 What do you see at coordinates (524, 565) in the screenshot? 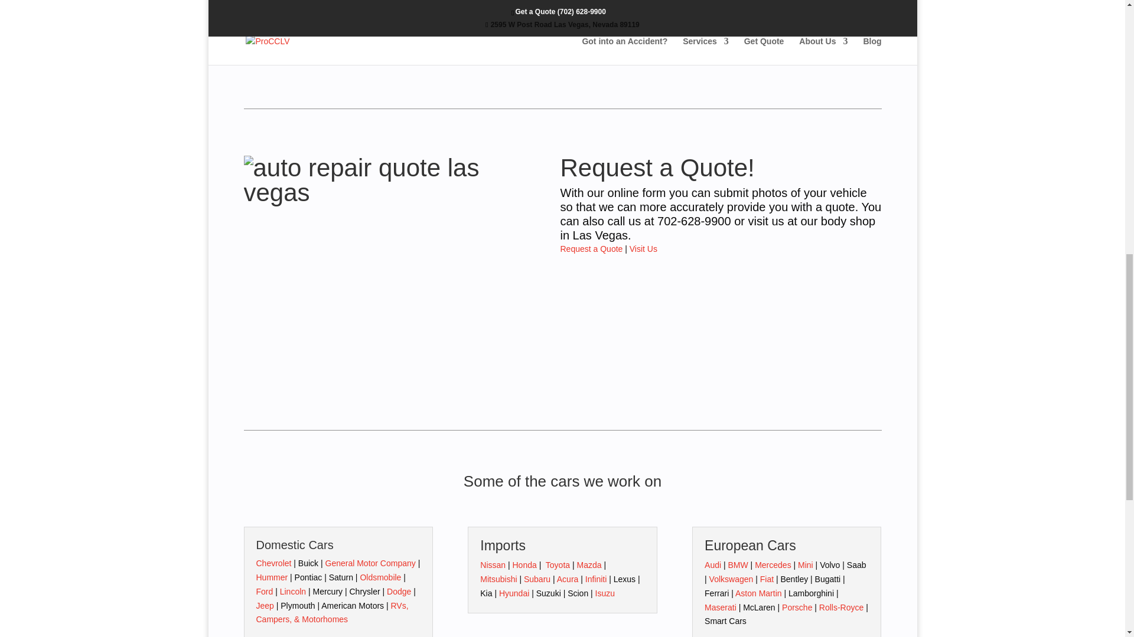
I see `Honda` at bounding box center [524, 565].